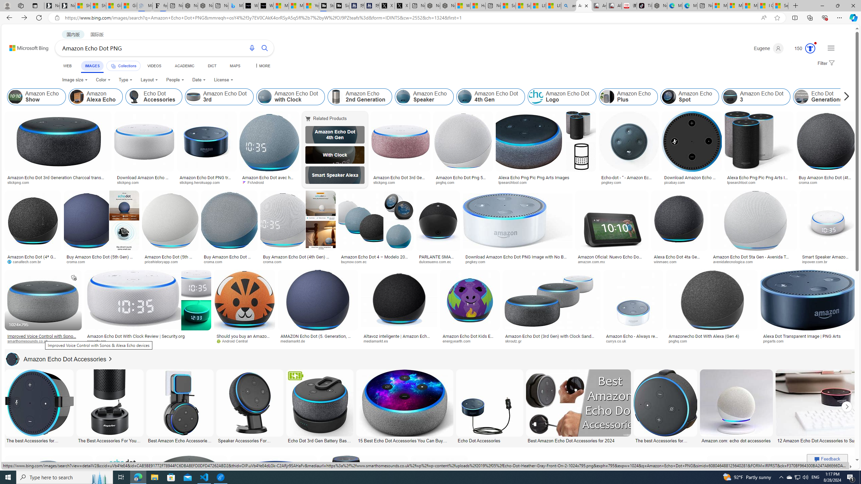 The image size is (861, 484). What do you see at coordinates (114, 66) in the screenshot?
I see `Class: b_pri_nav_svg` at bounding box center [114, 66].